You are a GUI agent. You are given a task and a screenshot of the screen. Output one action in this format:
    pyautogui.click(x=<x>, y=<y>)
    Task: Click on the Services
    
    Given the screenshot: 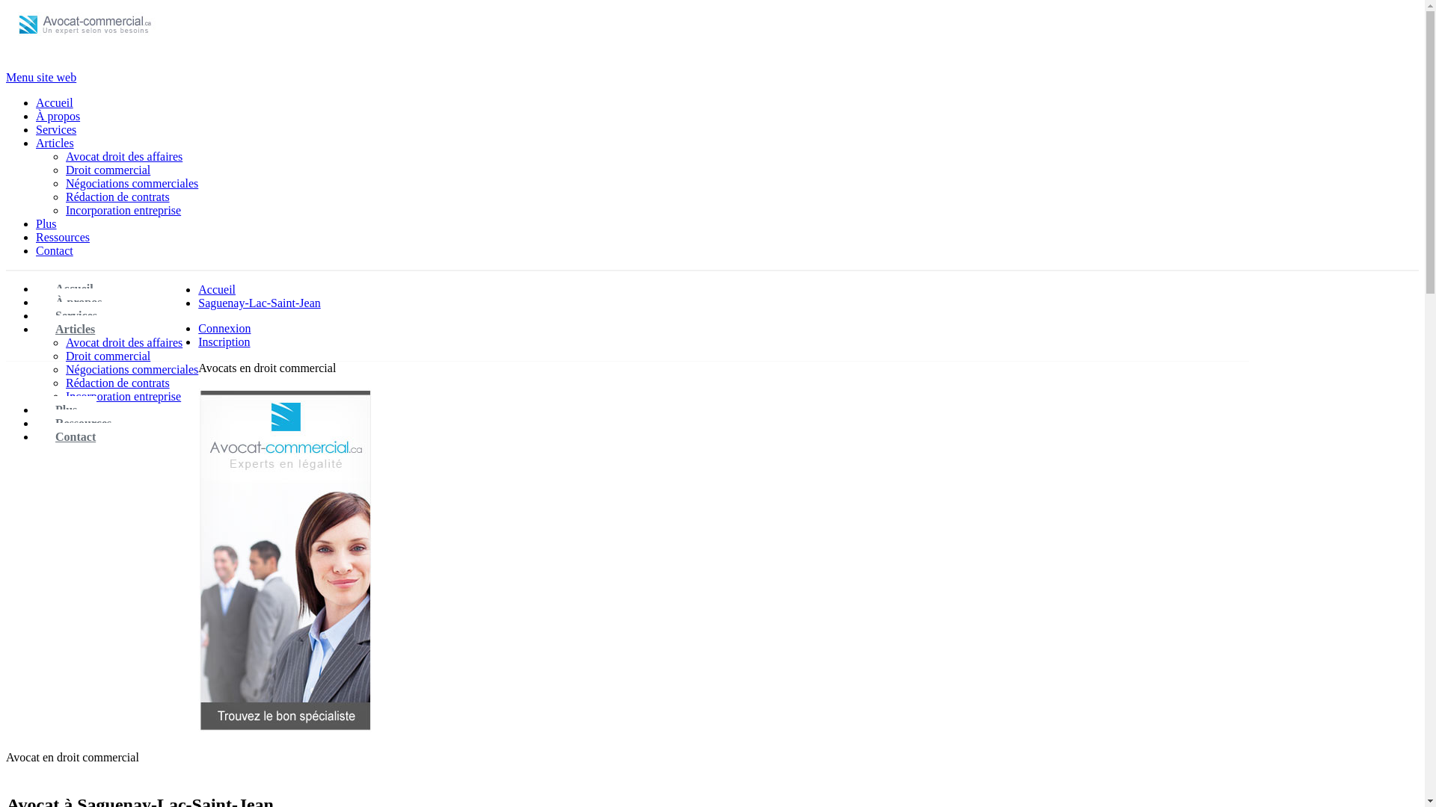 What is the action you would take?
    pyautogui.click(x=56, y=130)
    